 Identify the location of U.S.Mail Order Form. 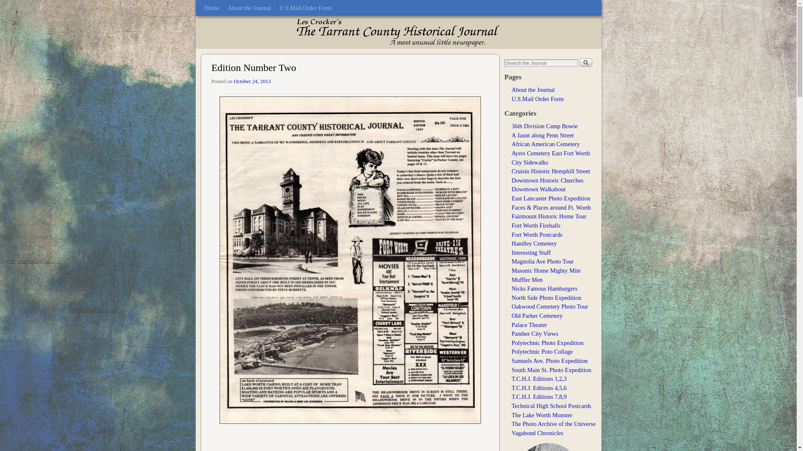
(305, 8).